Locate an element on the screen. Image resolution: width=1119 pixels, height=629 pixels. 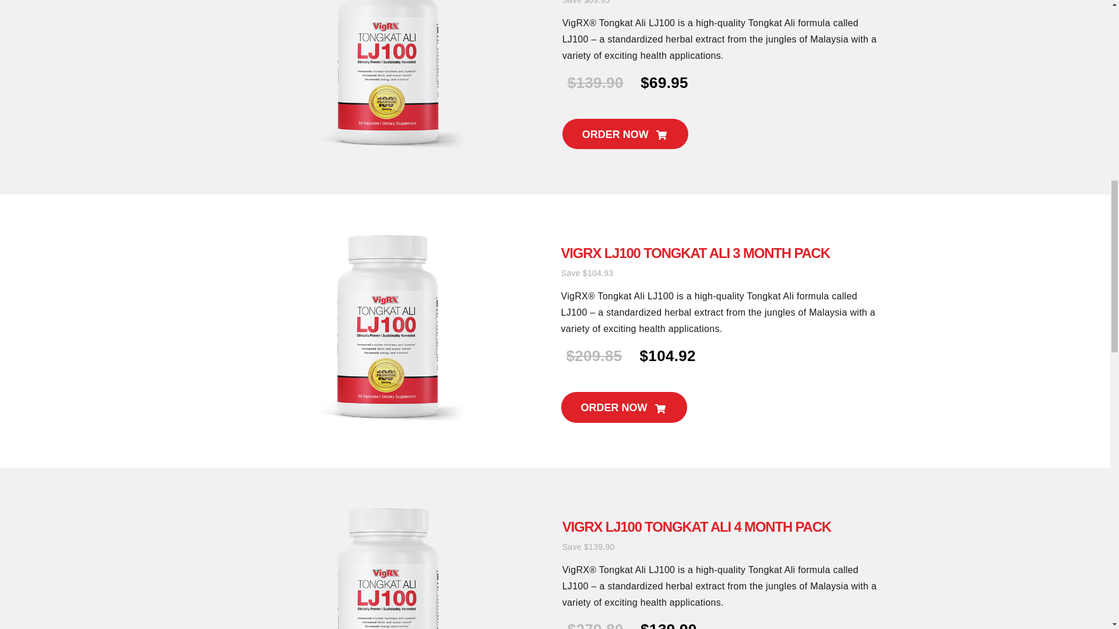
VIGRX LJ100 TONGKAT ALI 3 MONTH PACK is located at coordinates (695, 253).